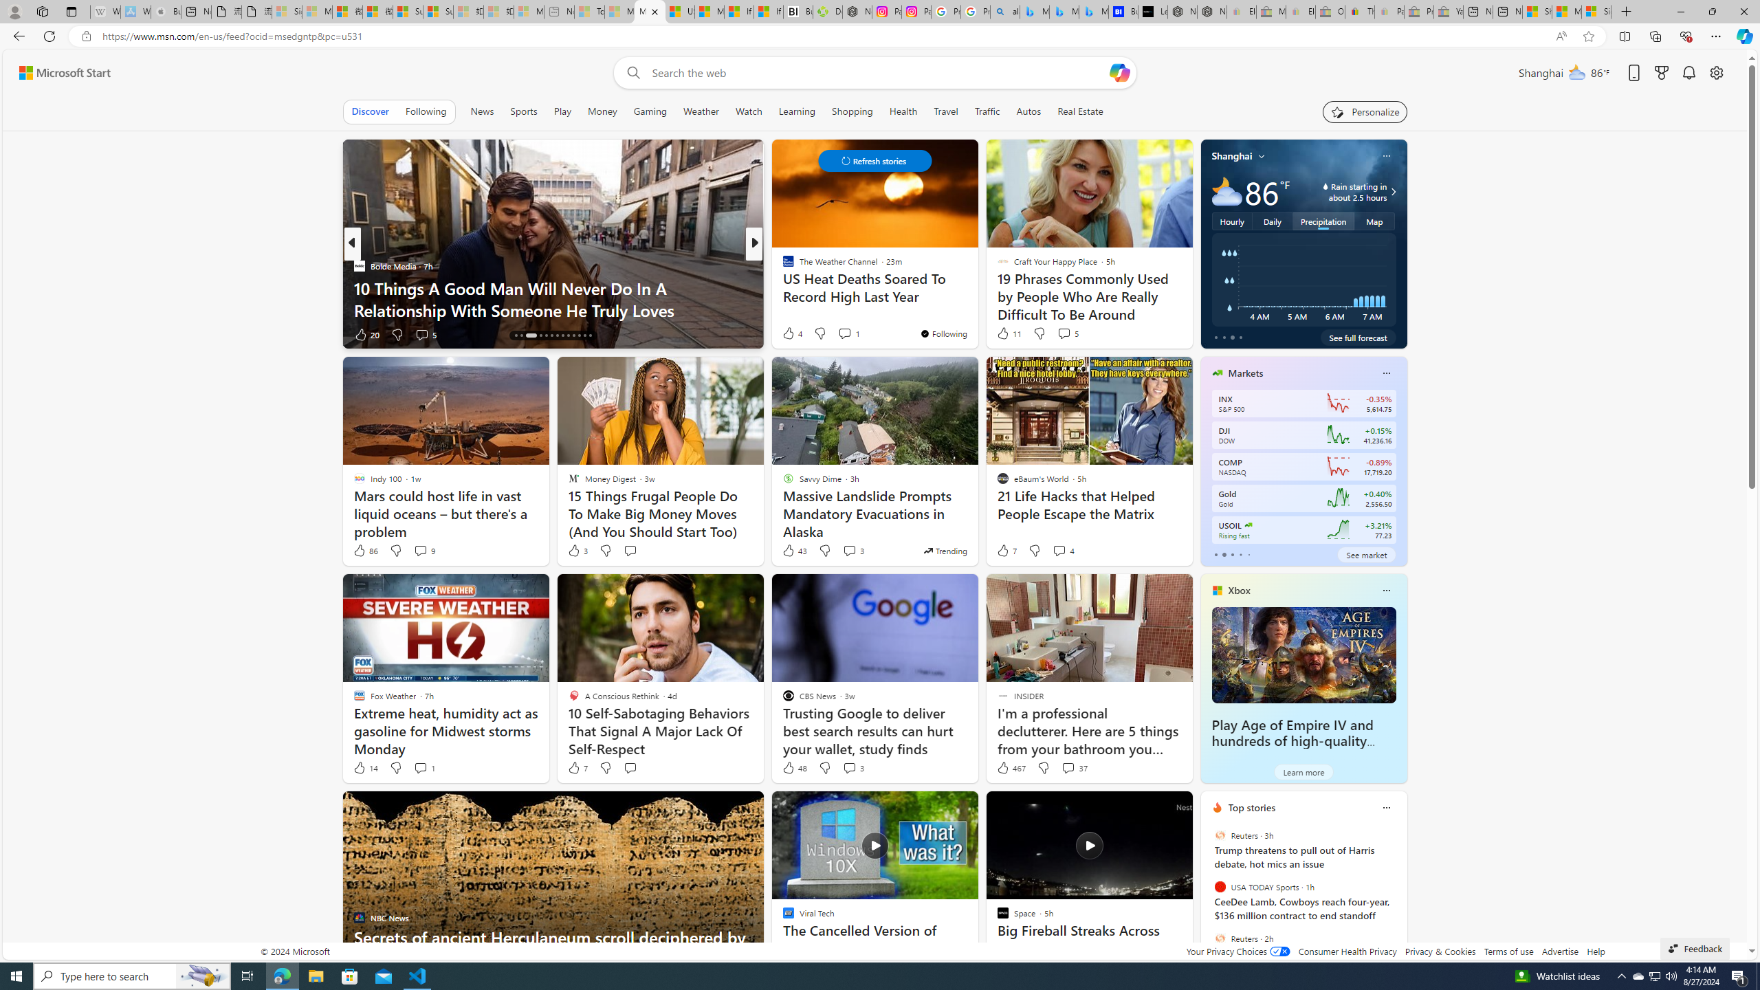  What do you see at coordinates (850, 334) in the screenshot?
I see `View comments 339 Comment` at bounding box center [850, 334].